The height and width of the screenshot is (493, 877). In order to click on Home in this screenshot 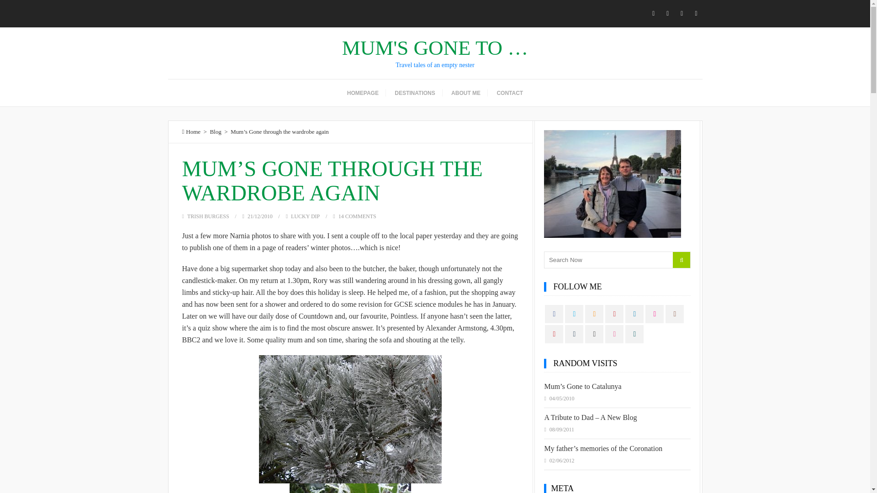, I will do `click(191, 131)`.